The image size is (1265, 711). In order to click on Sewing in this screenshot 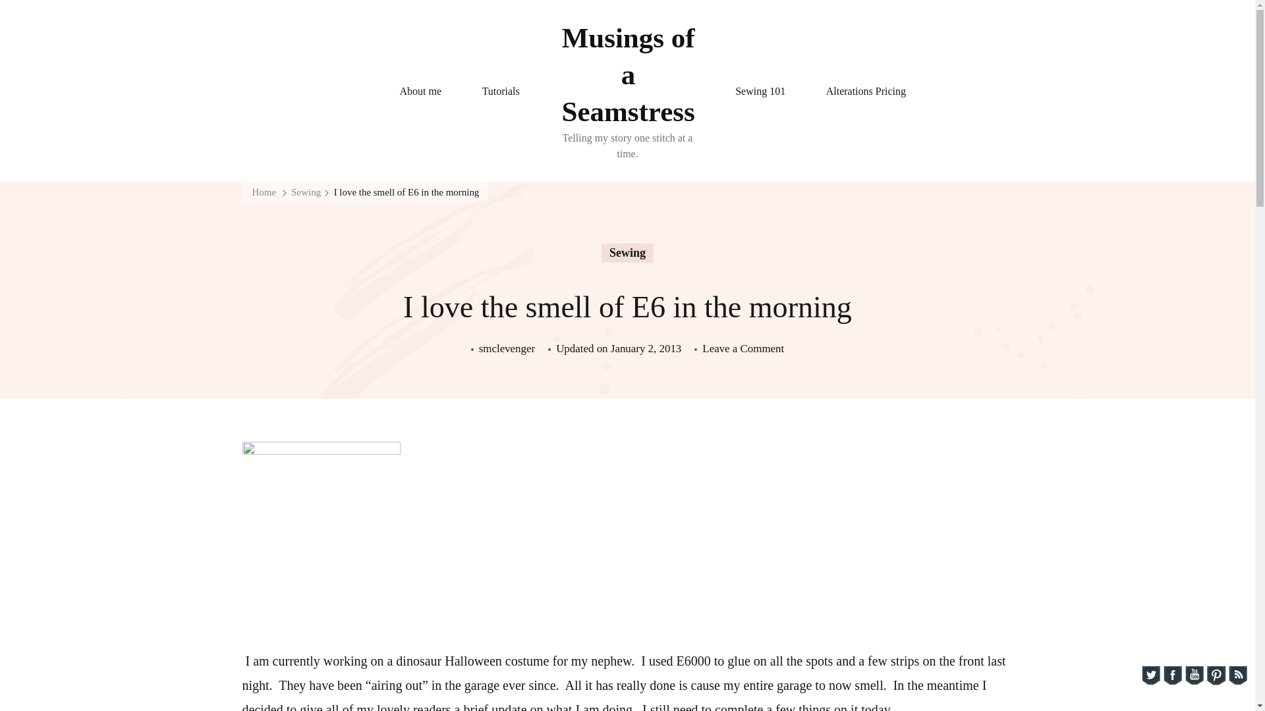, I will do `click(627, 253)`.